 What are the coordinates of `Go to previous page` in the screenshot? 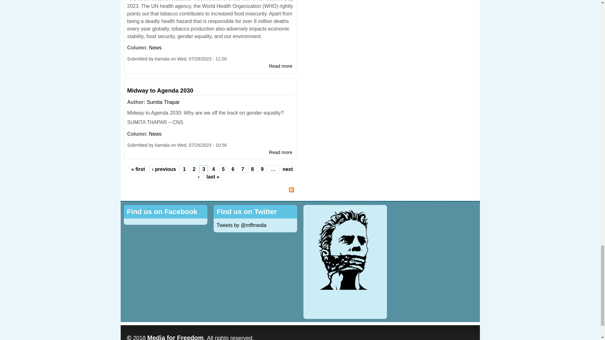 It's located at (164, 169).